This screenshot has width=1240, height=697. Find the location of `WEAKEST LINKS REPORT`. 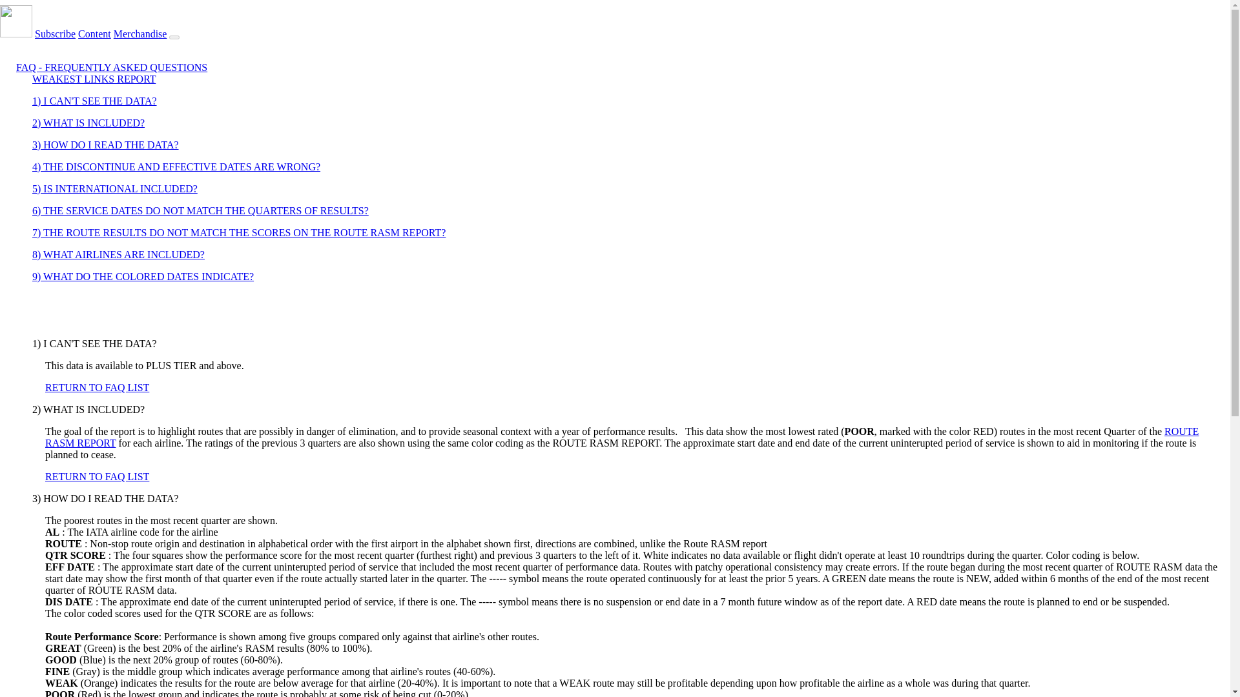

WEAKEST LINKS REPORT is located at coordinates (94, 79).